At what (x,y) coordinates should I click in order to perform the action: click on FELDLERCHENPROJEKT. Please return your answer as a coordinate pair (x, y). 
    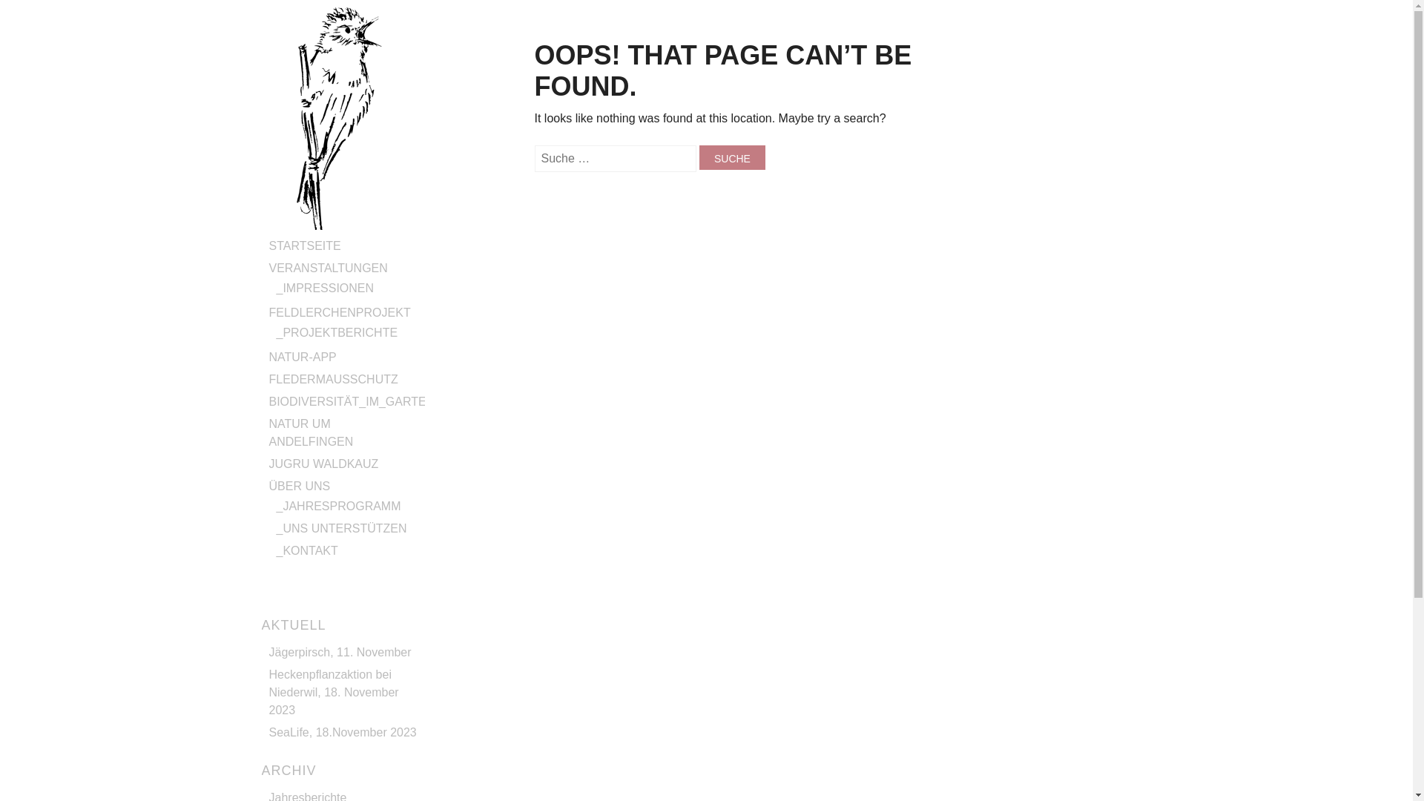
    Looking at the image, I should click on (340, 313).